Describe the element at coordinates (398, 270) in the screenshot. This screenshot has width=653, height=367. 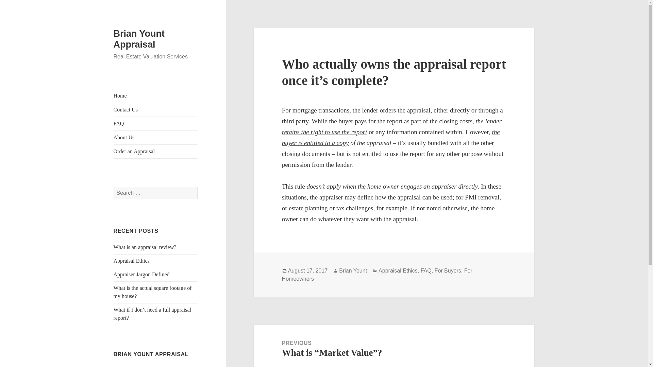
I see `Appraisal Ethics` at that location.